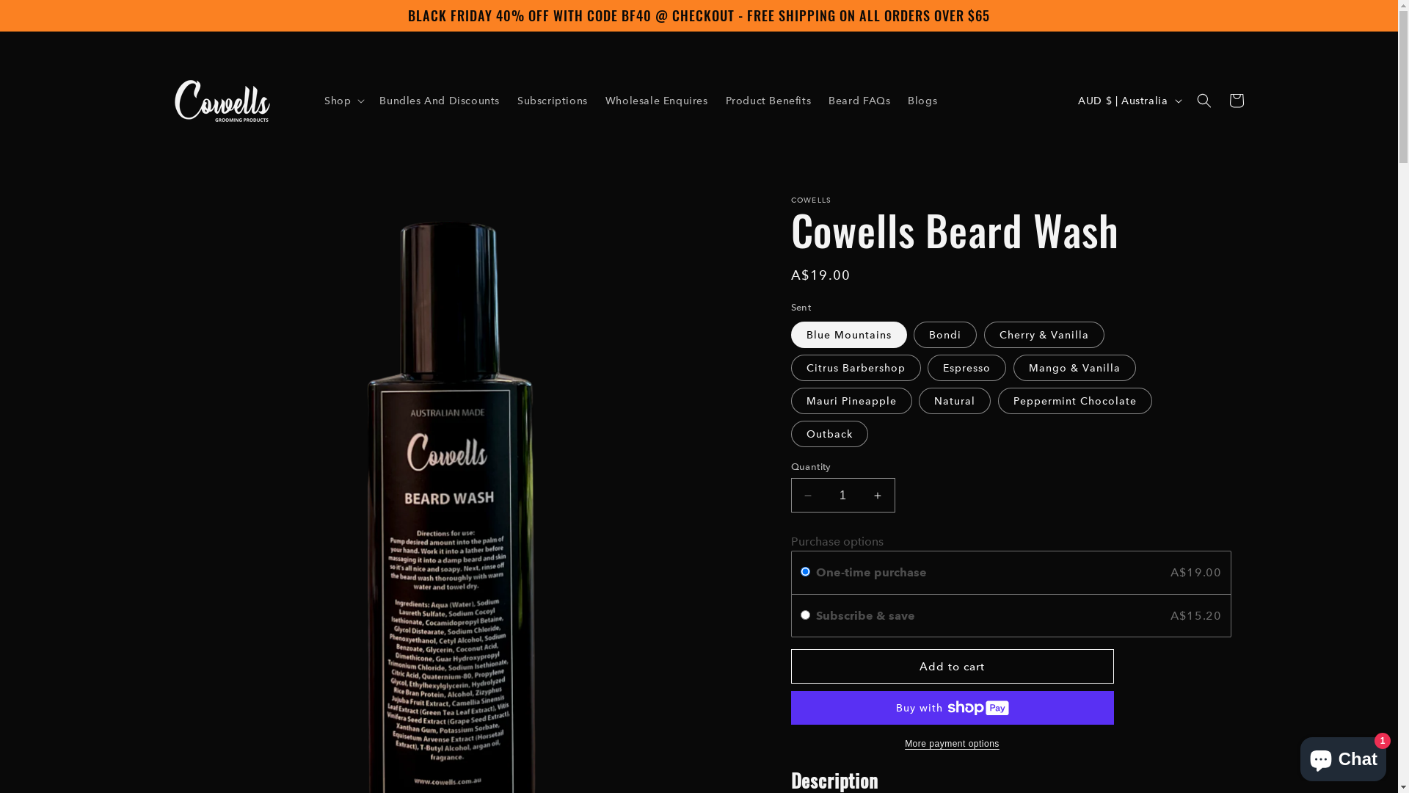 The image size is (1409, 793). What do you see at coordinates (193, 213) in the screenshot?
I see `Skip to product information` at bounding box center [193, 213].